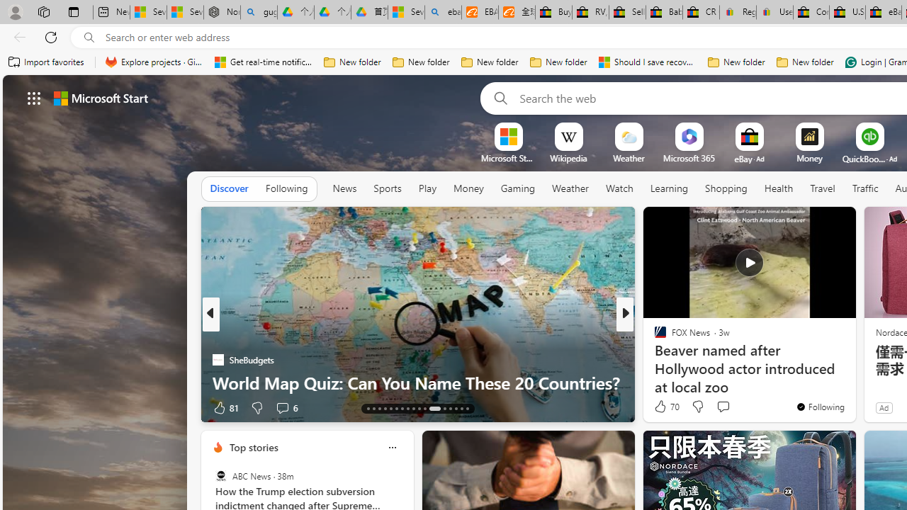  I want to click on AutomationID: tab-32, so click(451, 408).